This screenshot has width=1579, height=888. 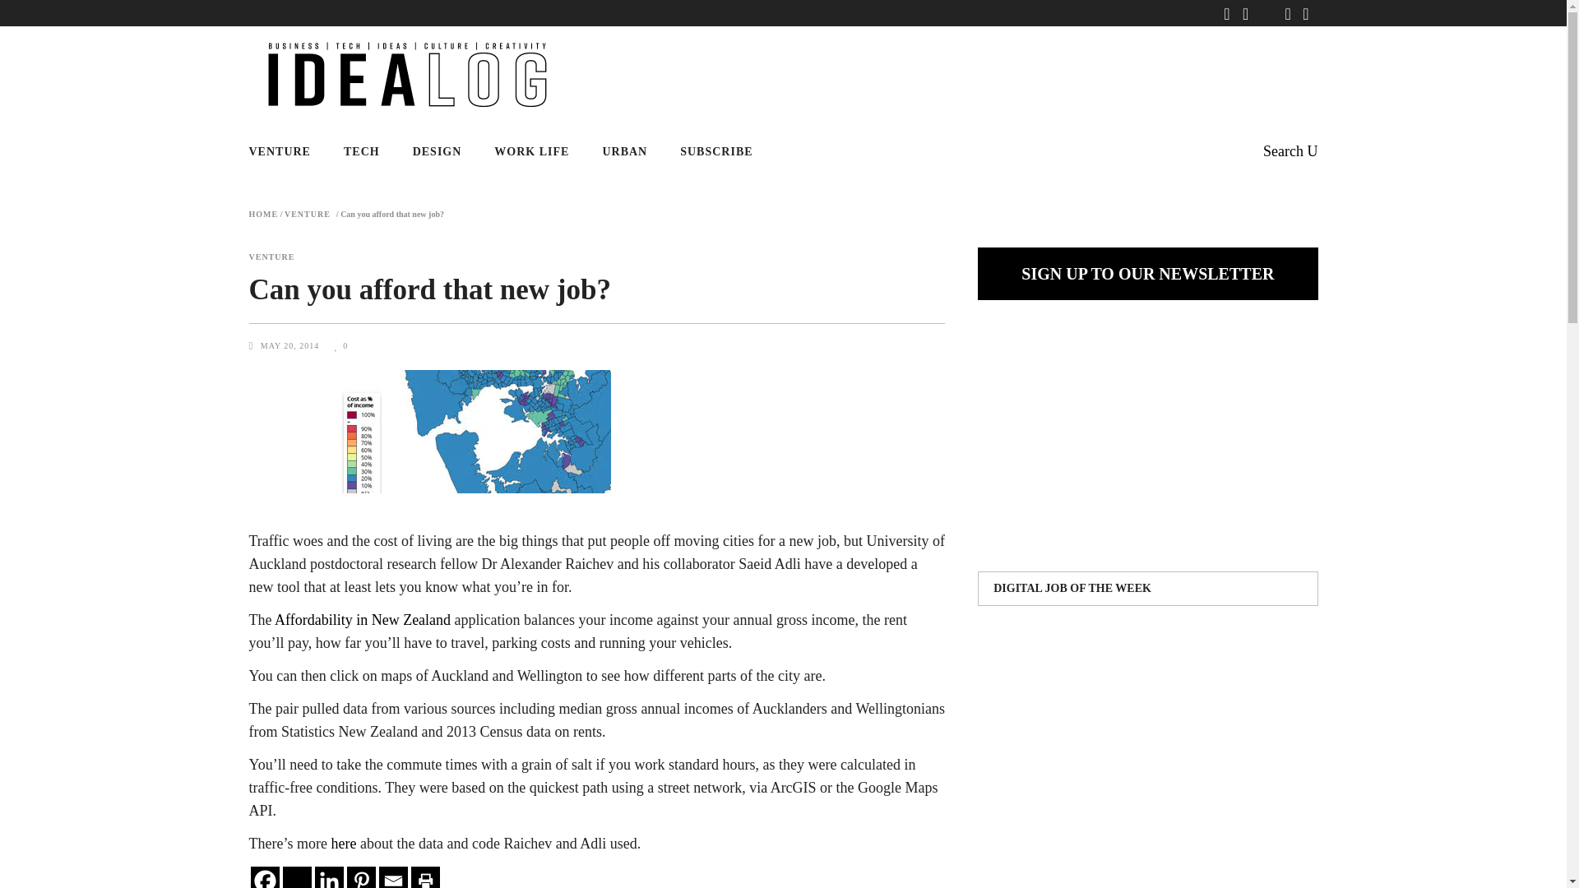 What do you see at coordinates (340, 345) in the screenshot?
I see `0` at bounding box center [340, 345].